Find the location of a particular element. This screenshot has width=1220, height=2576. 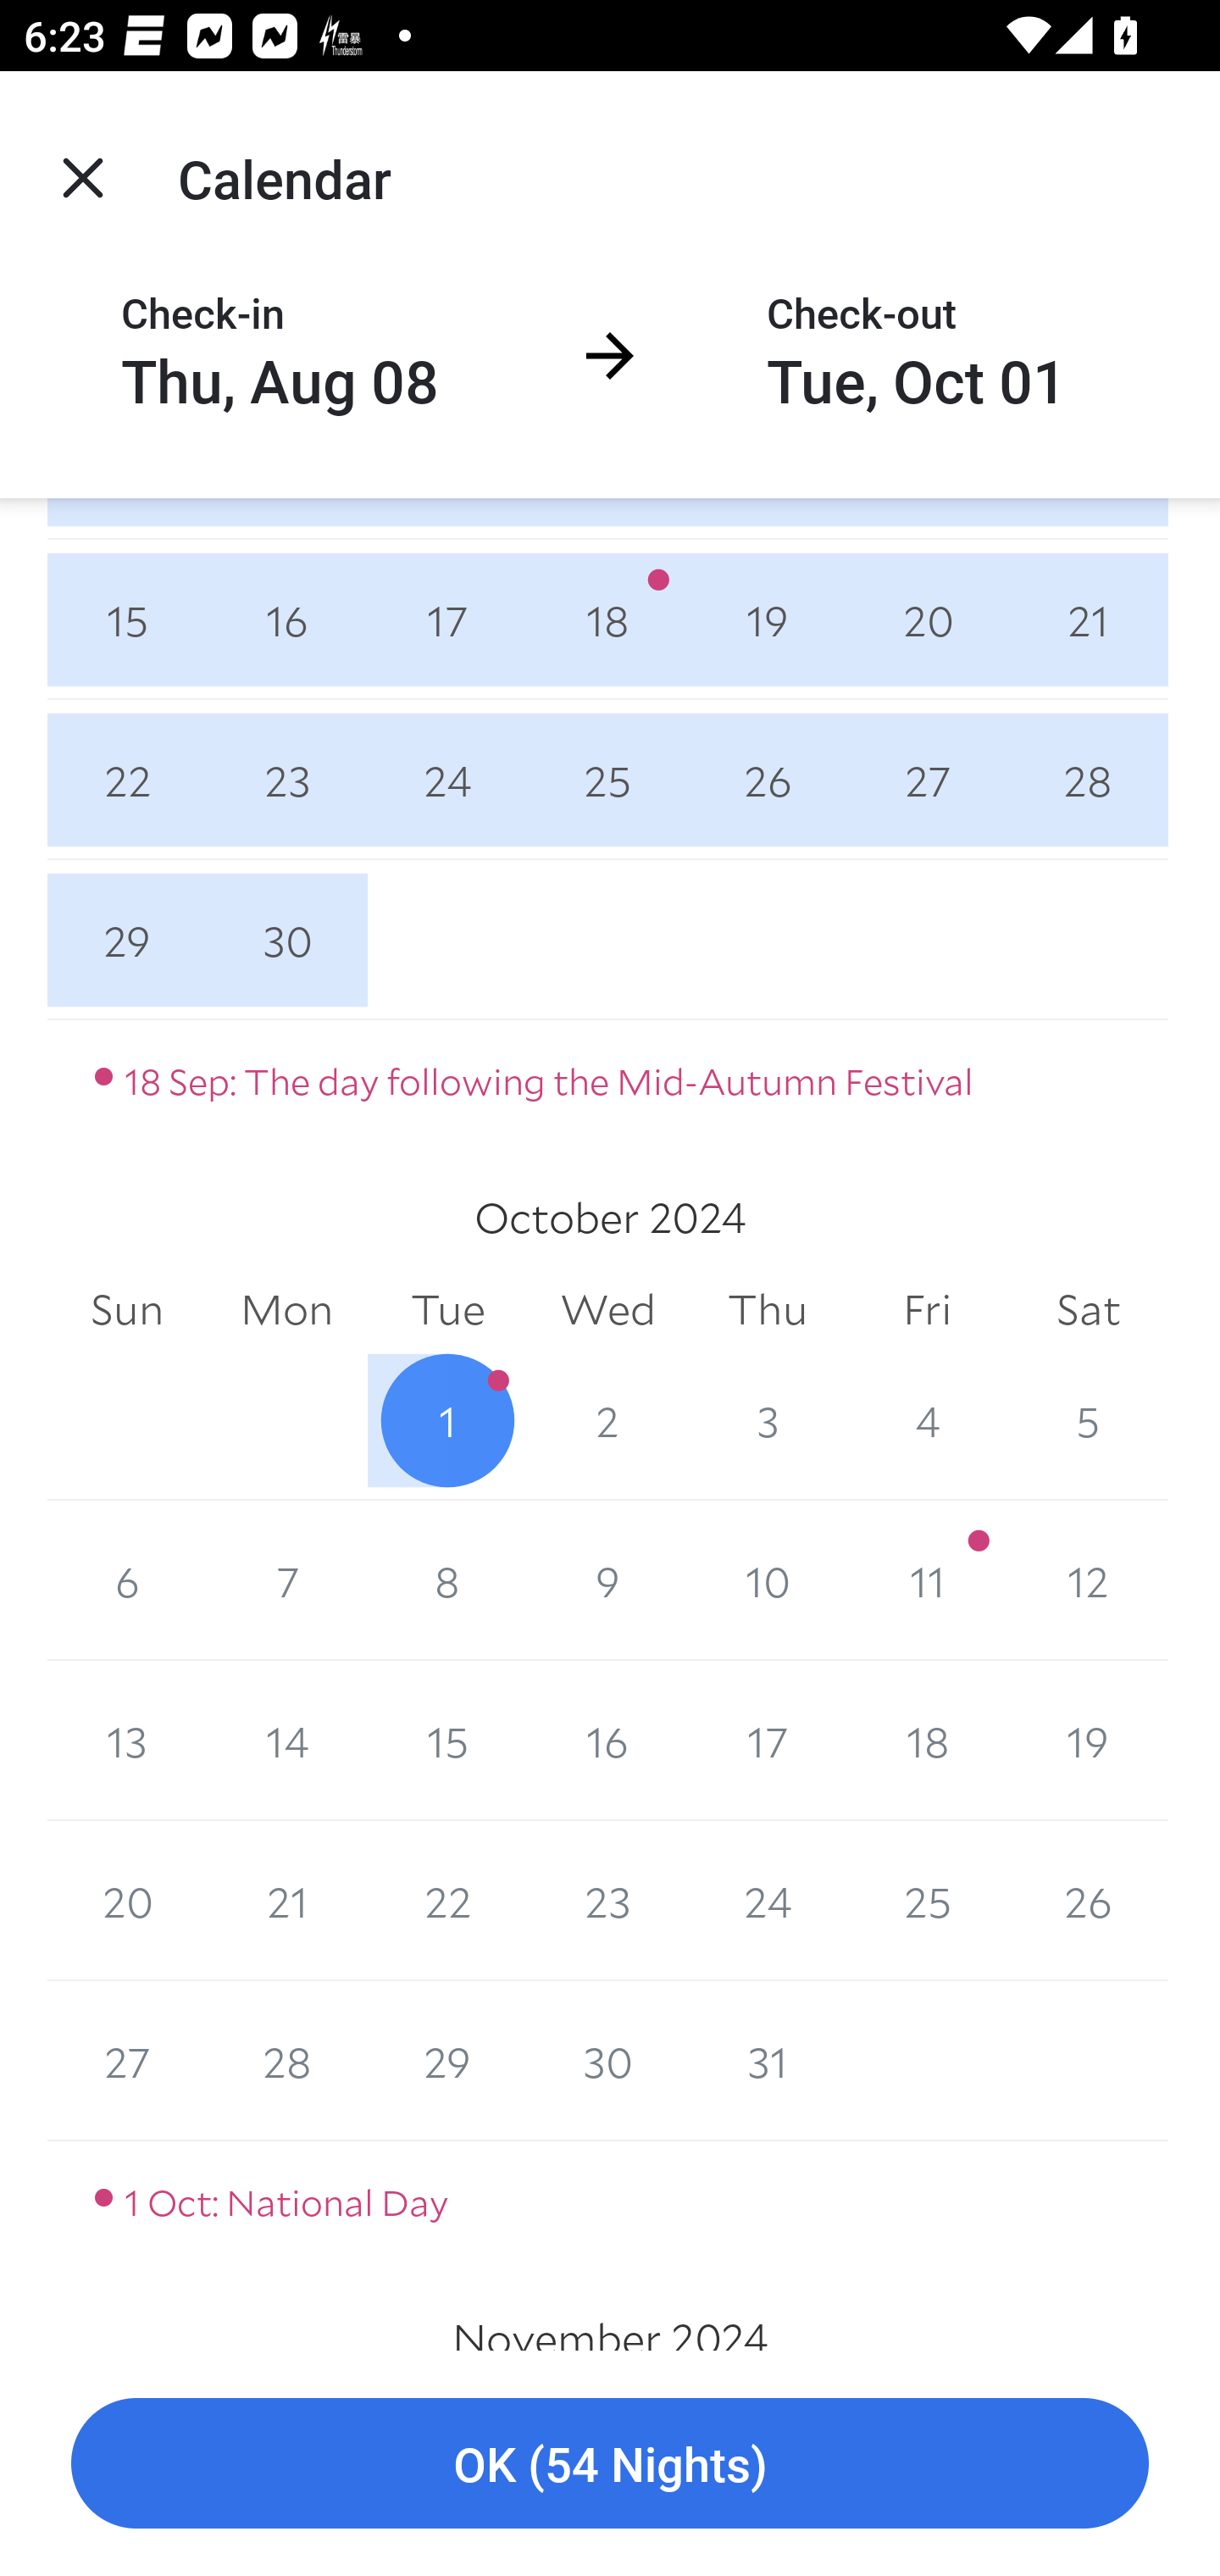

20 20 September 2024 is located at coordinates (927, 620).